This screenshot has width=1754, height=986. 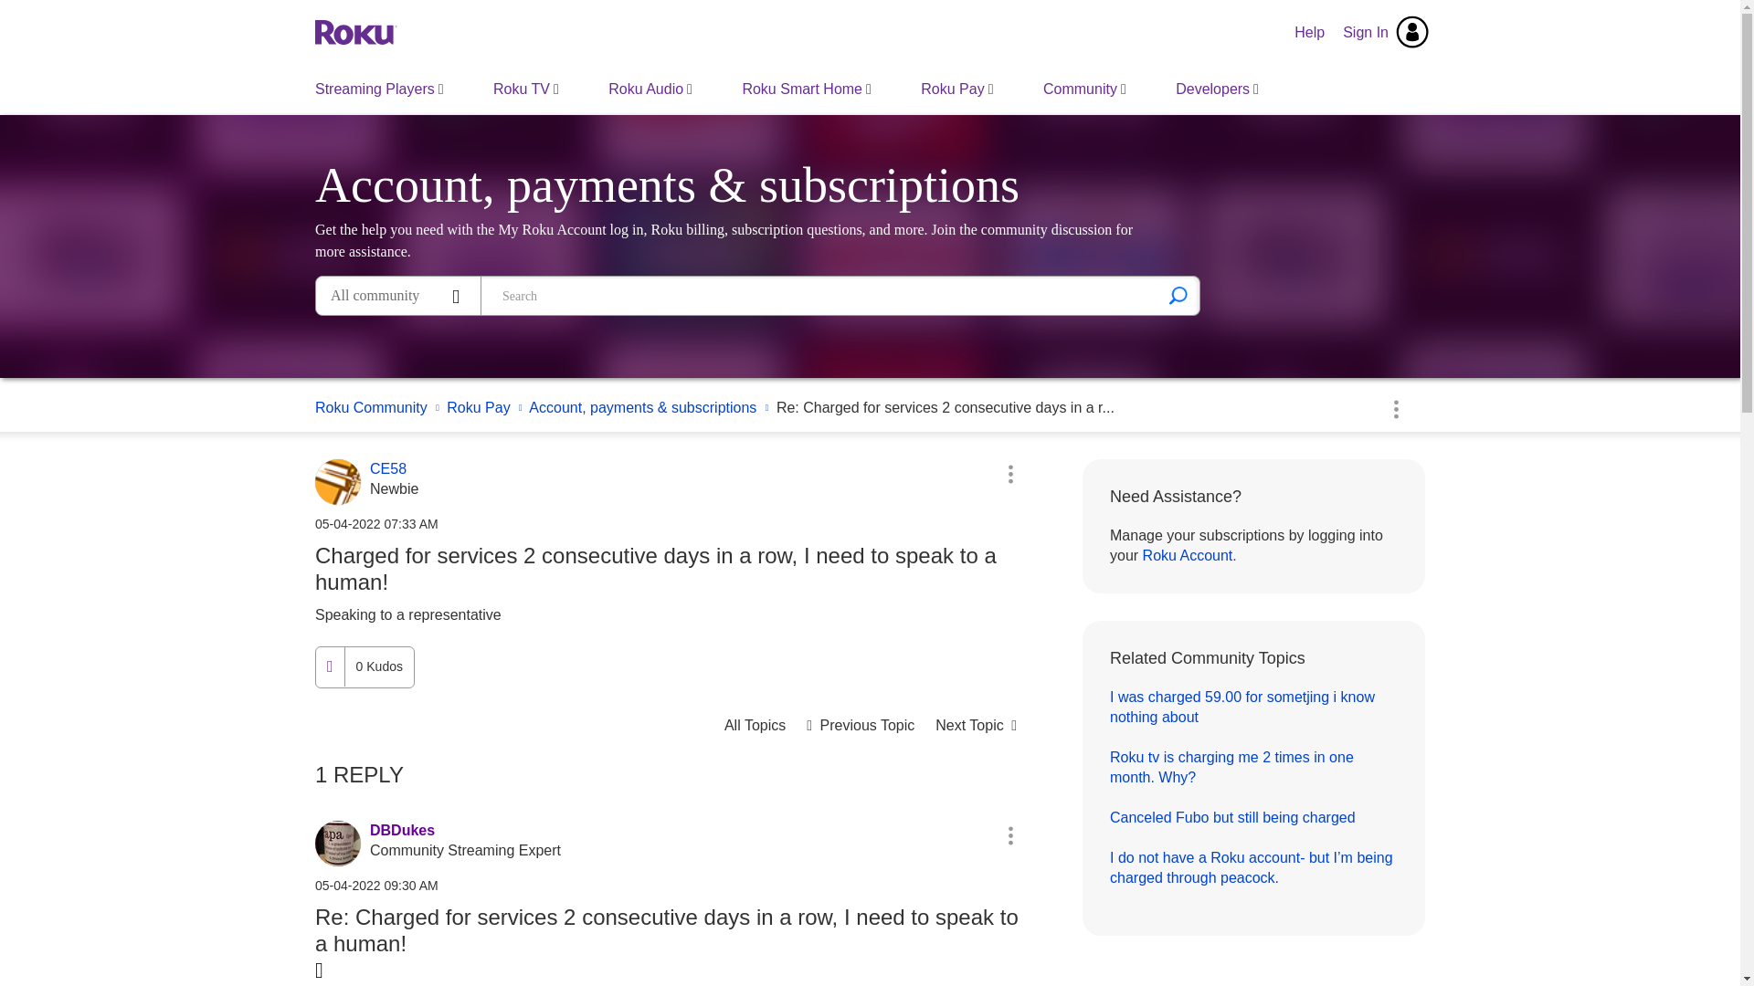 I want to click on Show option menu, so click(x=1010, y=473).